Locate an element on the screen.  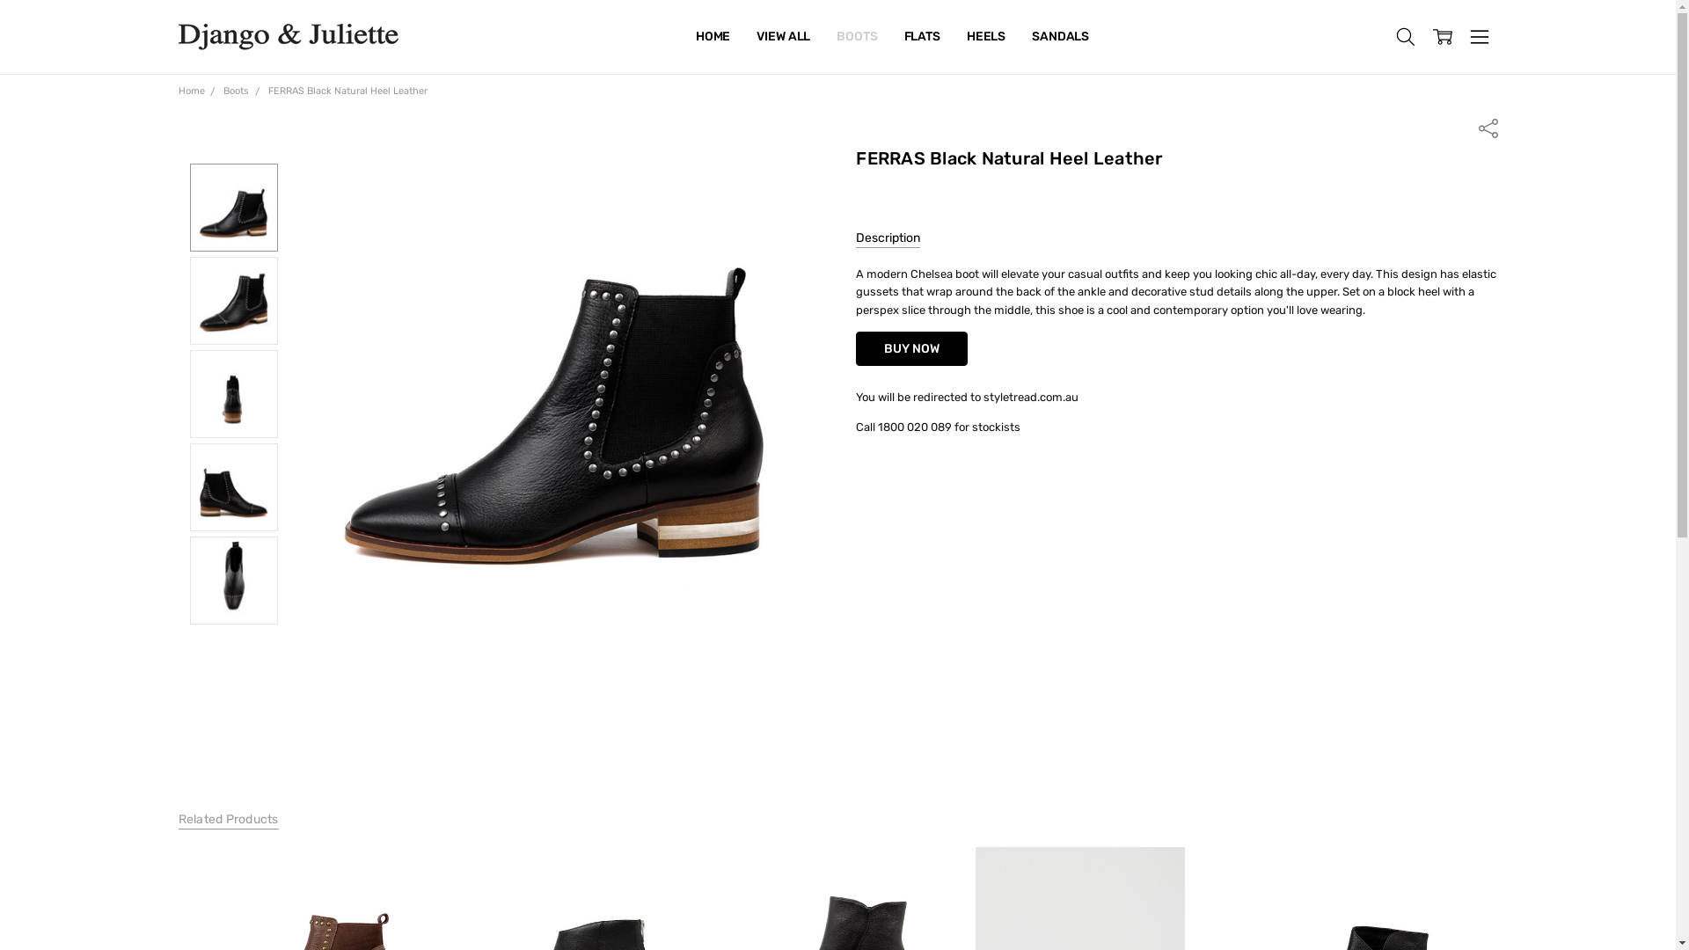
FERRAS Black Natural Heel Leather is located at coordinates (234, 394).